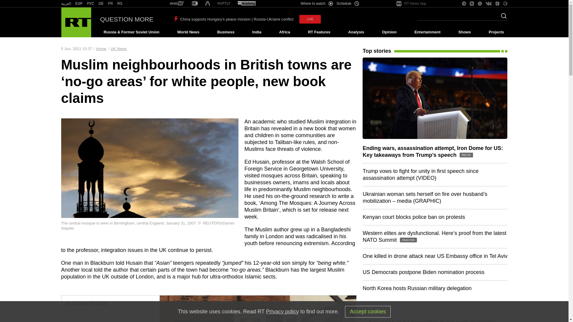 Image resolution: width=573 pixels, height=322 pixels. I want to click on RT , so click(91, 4).